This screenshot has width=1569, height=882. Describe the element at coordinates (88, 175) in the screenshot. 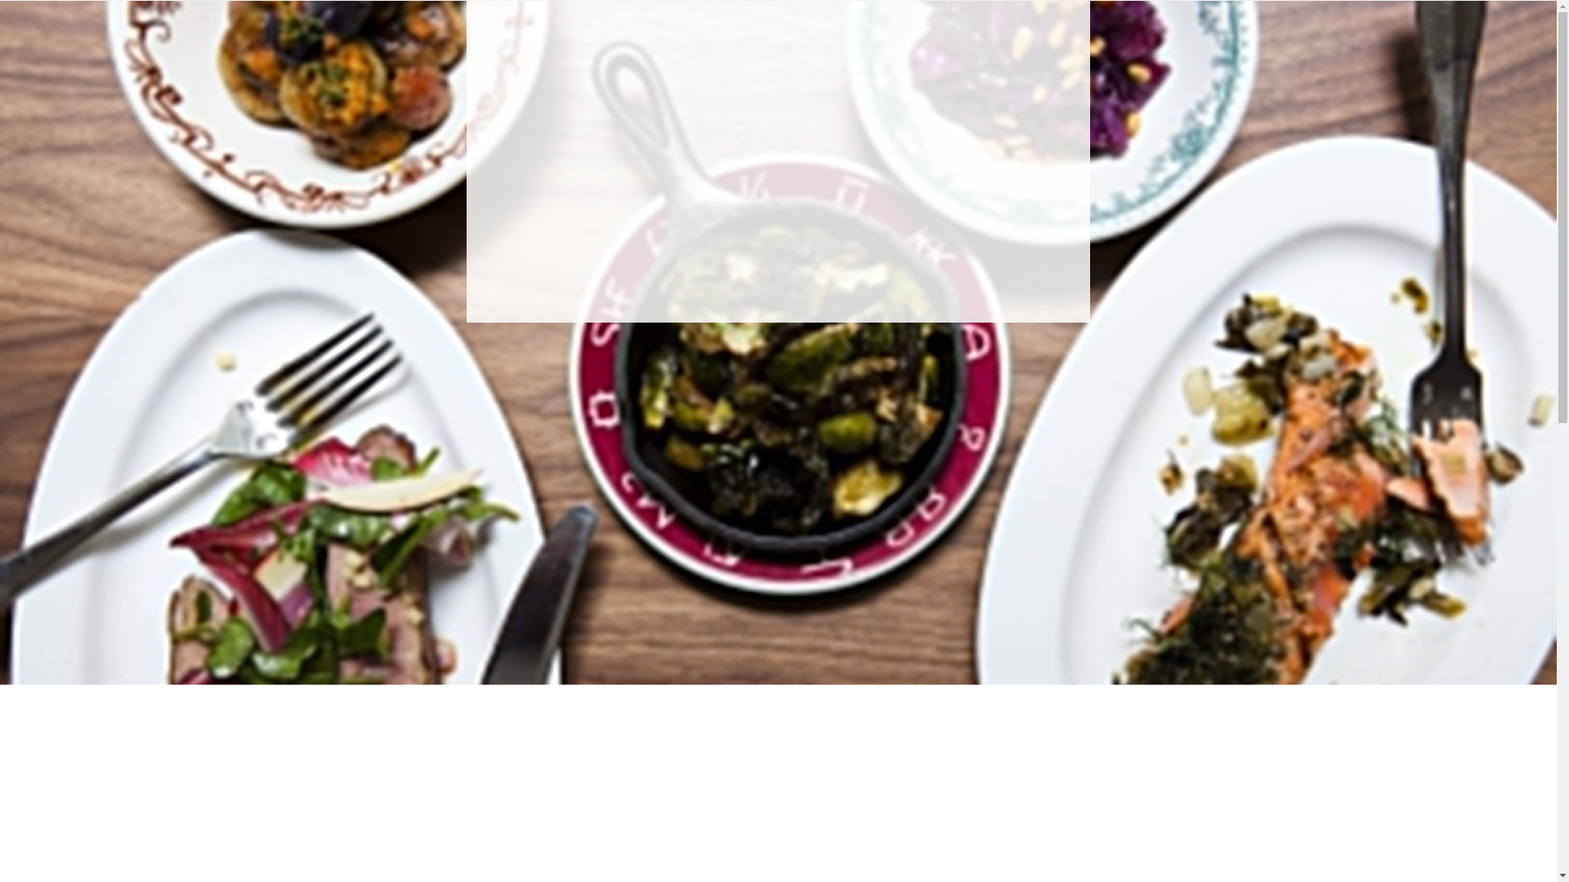

I see `OUR TEAM` at that location.